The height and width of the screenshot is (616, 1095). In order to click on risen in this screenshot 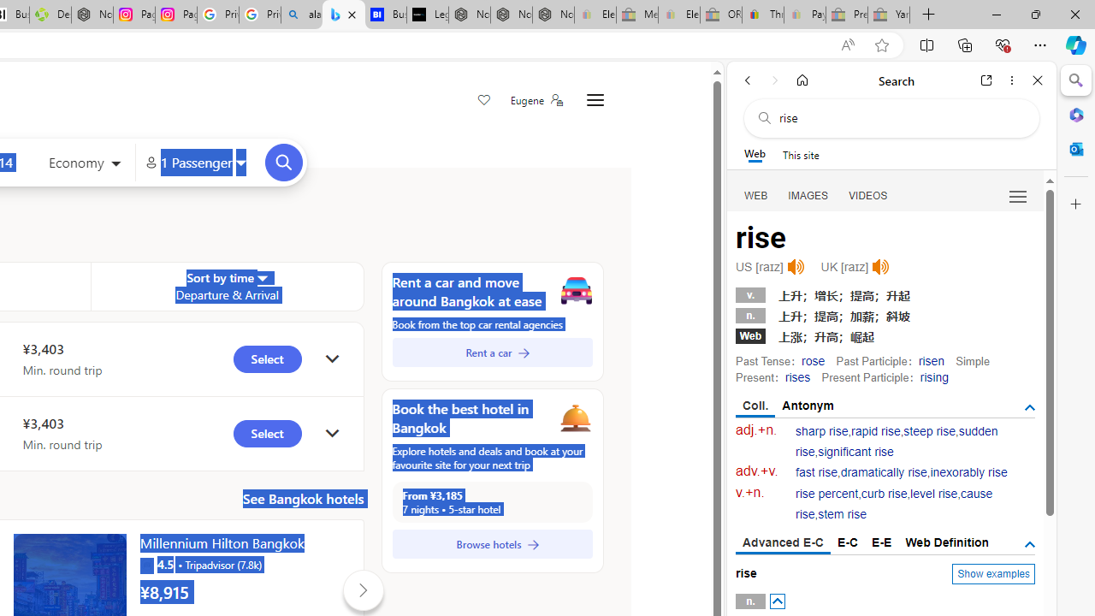, I will do `click(931, 360)`.